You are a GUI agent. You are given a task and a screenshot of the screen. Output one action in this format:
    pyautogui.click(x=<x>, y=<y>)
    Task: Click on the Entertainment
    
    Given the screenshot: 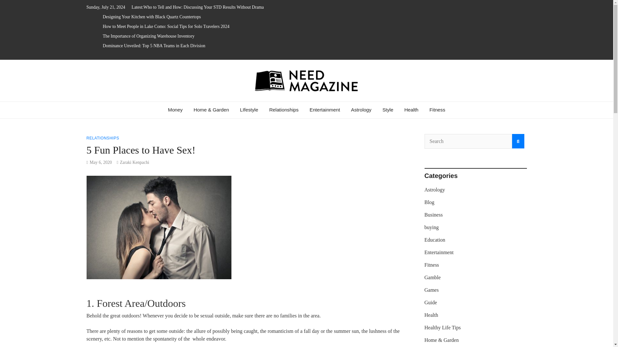 What is the action you would take?
    pyautogui.click(x=324, y=110)
    